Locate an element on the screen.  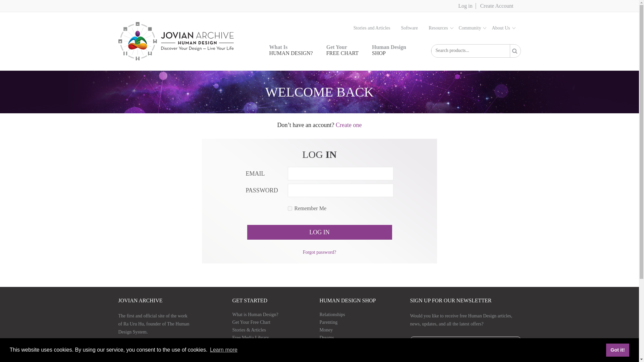
Learn more is located at coordinates (503, 28).